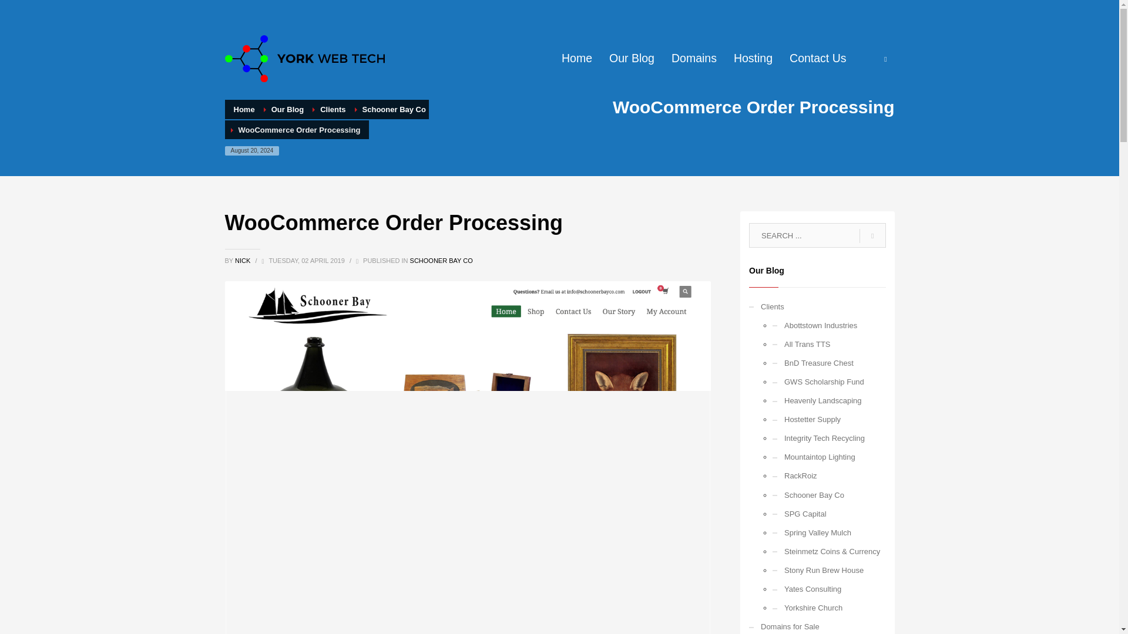 The width and height of the screenshot is (1128, 634). Describe the element at coordinates (872, 236) in the screenshot. I see `go` at that location.